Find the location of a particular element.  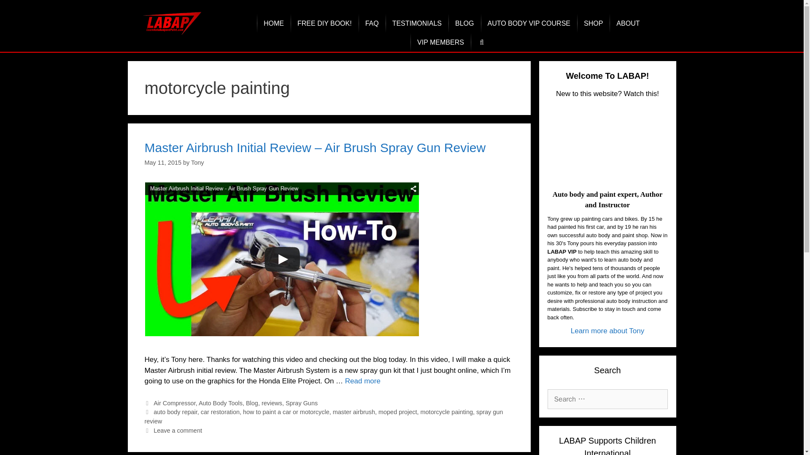

Search is located at coordinates (20, 10).